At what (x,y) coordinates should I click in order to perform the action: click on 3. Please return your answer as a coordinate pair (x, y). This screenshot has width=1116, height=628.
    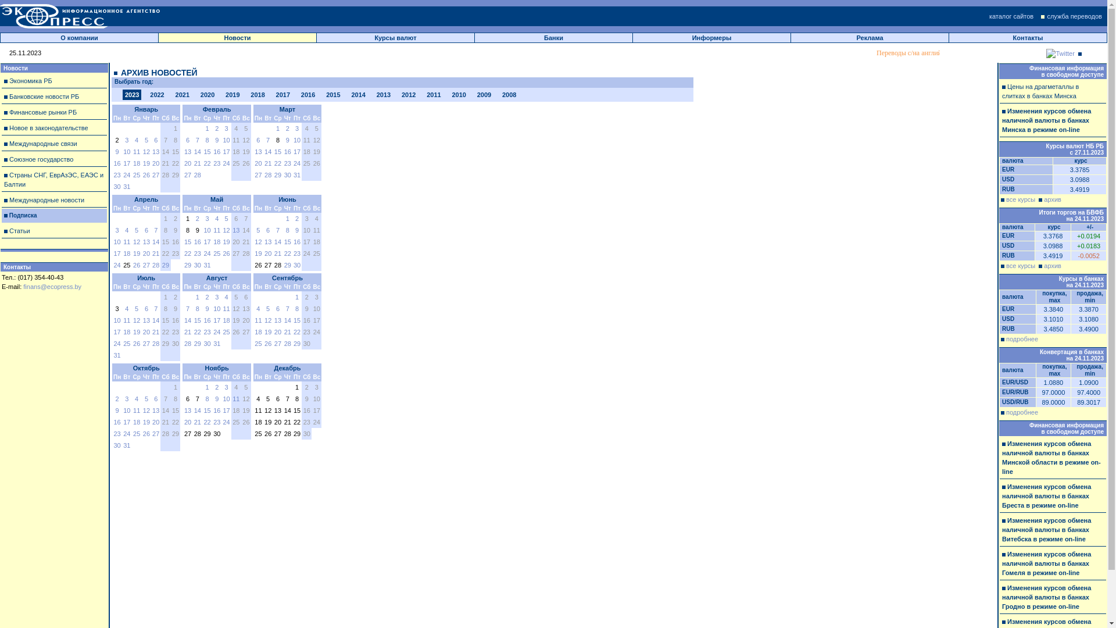
    Looking at the image, I should click on (208, 219).